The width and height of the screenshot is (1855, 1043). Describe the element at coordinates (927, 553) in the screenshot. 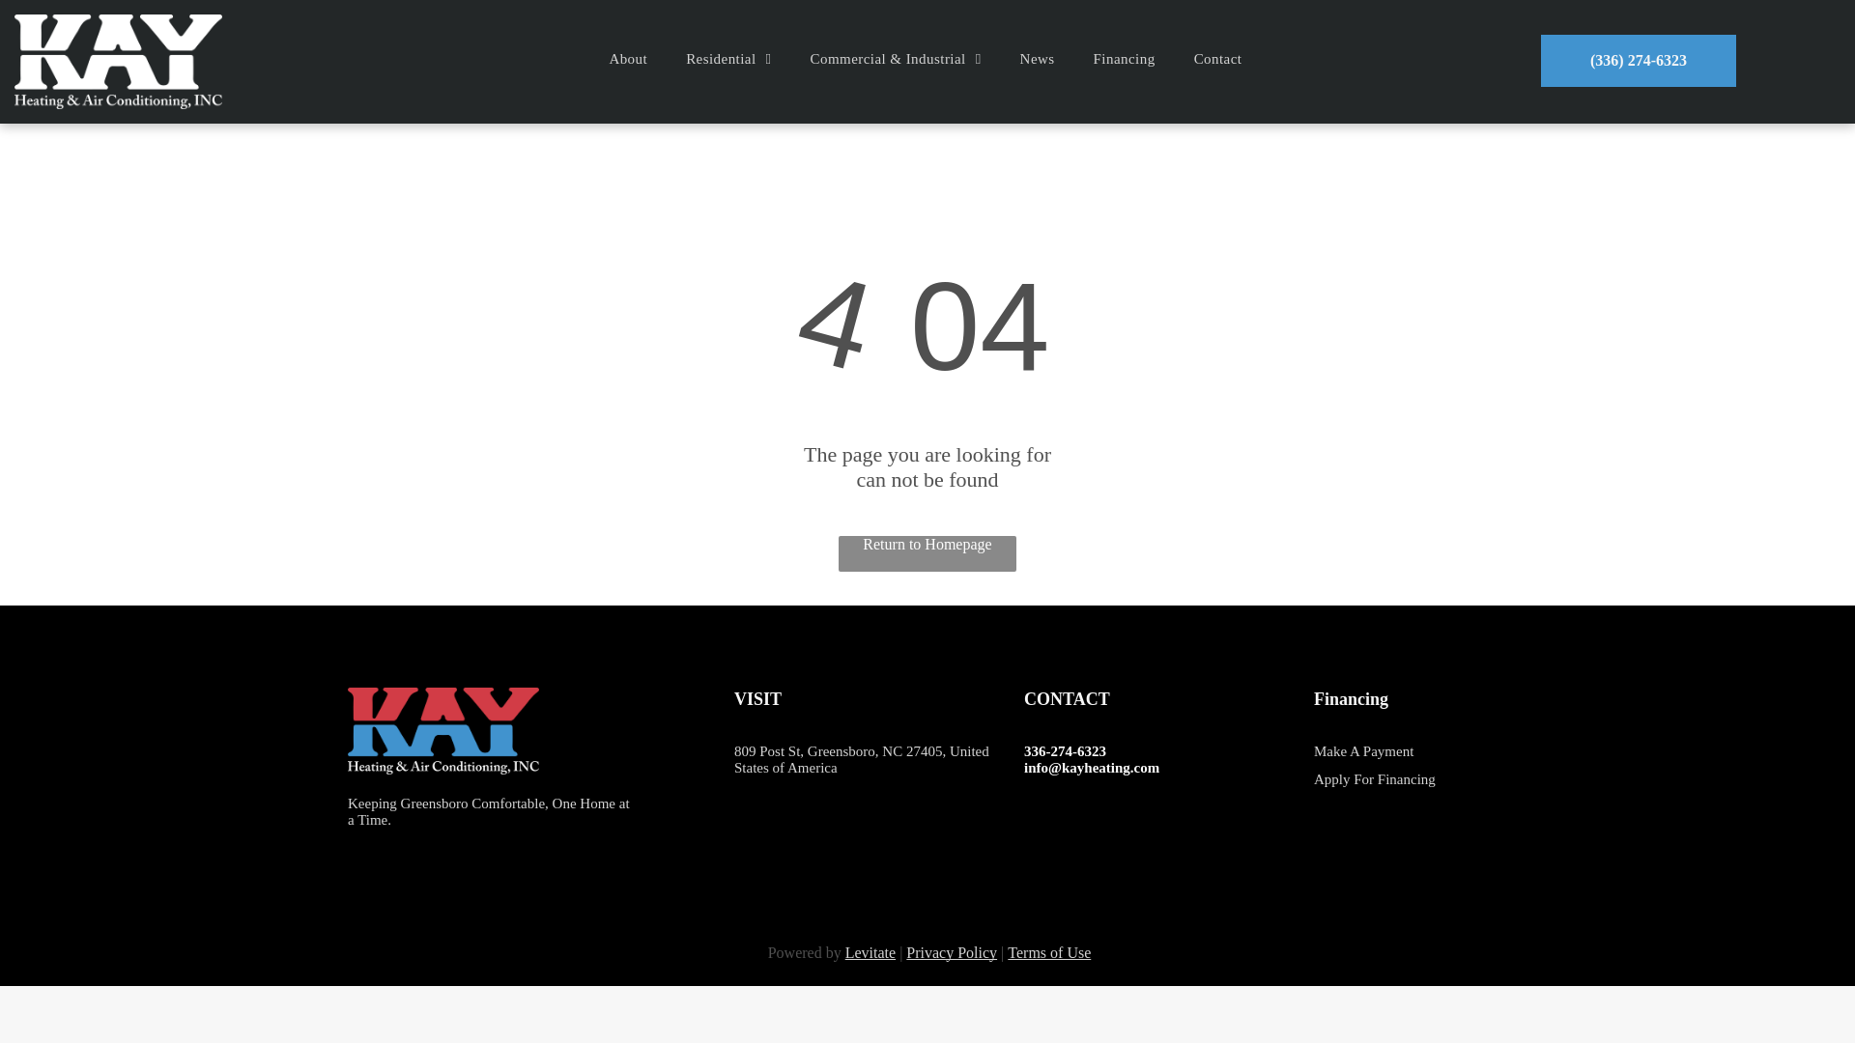

I see `Return to Homepage` at that location.